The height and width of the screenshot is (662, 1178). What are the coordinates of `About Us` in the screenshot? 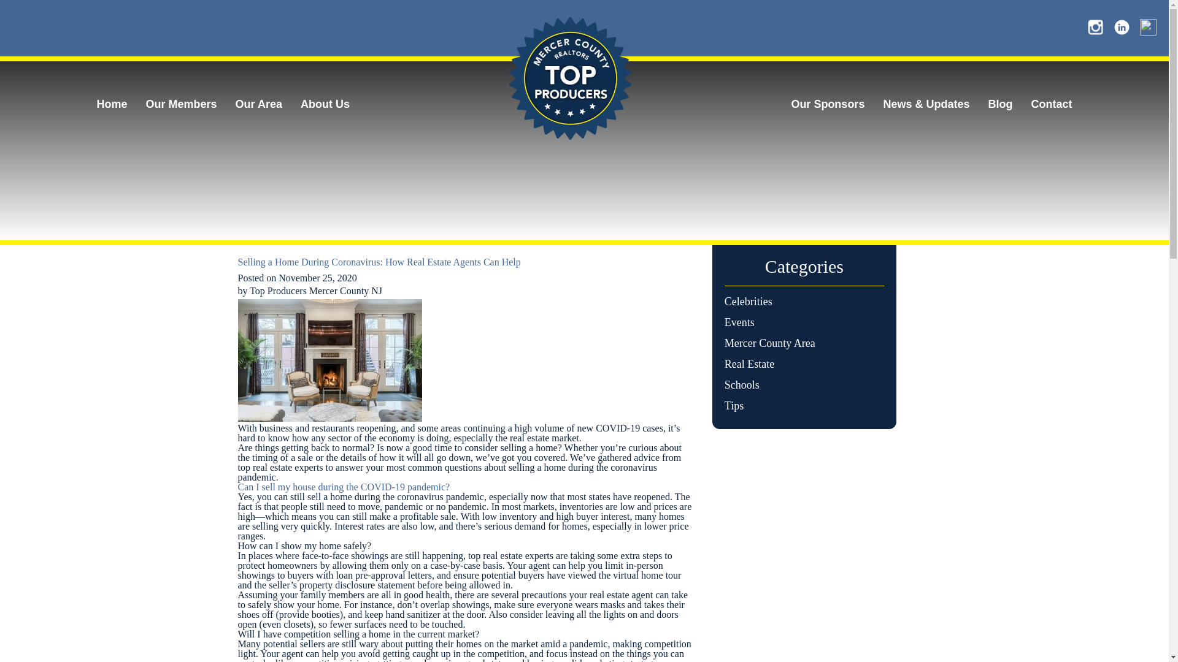 It's located at (325, 104).